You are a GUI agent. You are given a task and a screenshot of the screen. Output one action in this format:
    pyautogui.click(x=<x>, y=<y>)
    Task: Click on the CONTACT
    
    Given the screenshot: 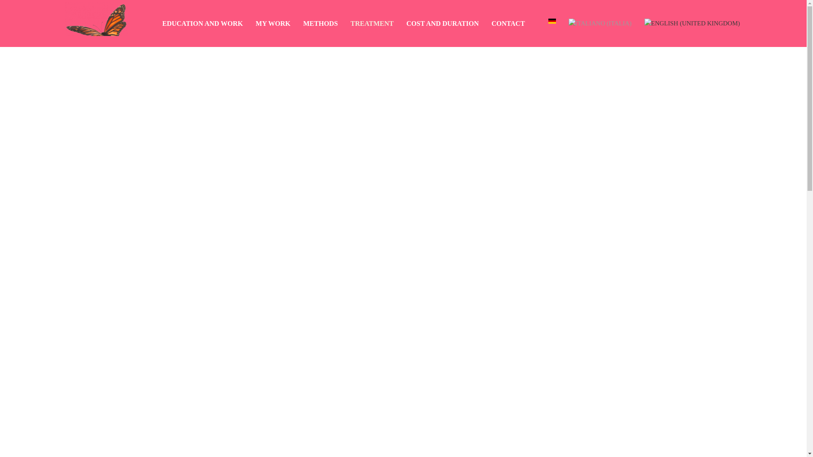 What is the action you would take?
    pyautogui.click(x=508, y=24)
    